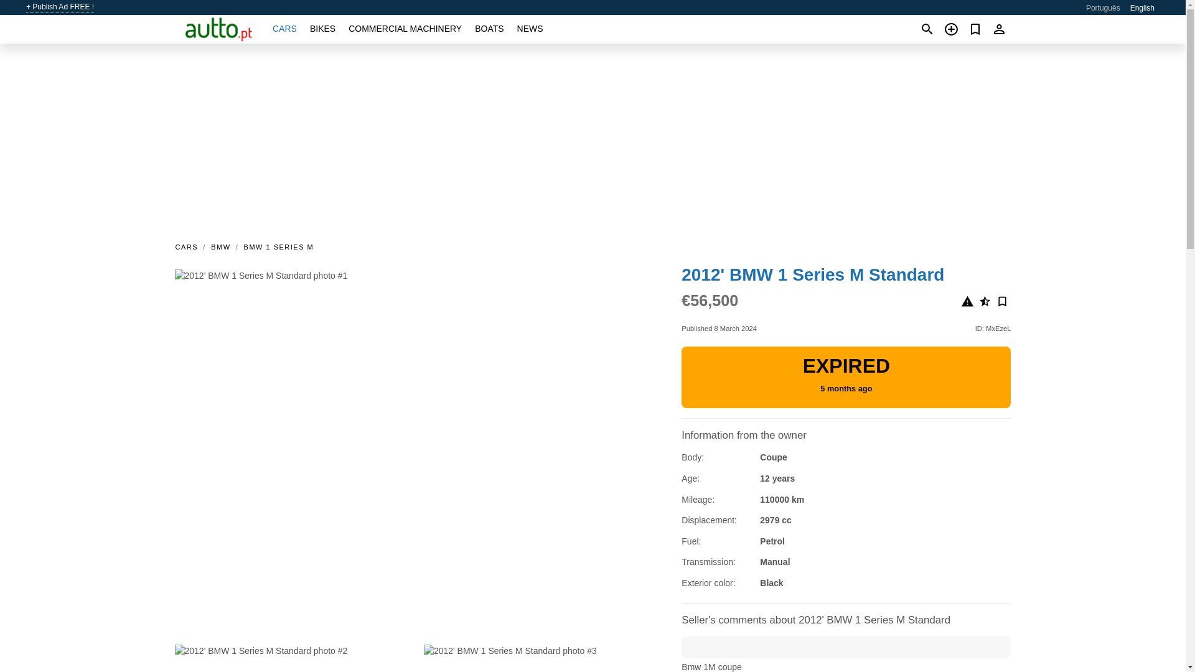 This screenshot has width=1195, height=672. I want to click on COMMERCIAL MACHINERY, so click(405, 29).